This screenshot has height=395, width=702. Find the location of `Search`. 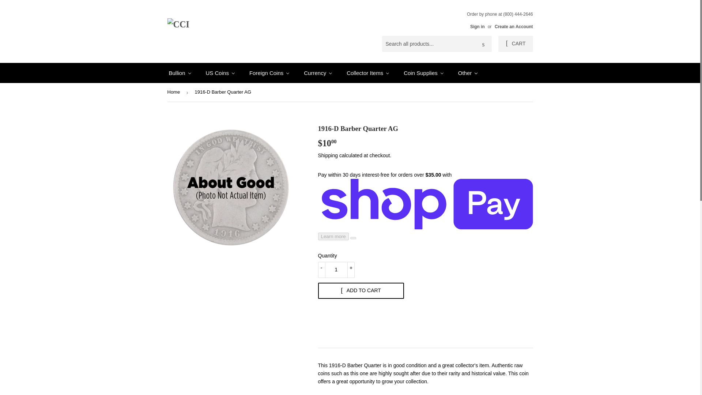

Search is located at coordinates (483, 44).